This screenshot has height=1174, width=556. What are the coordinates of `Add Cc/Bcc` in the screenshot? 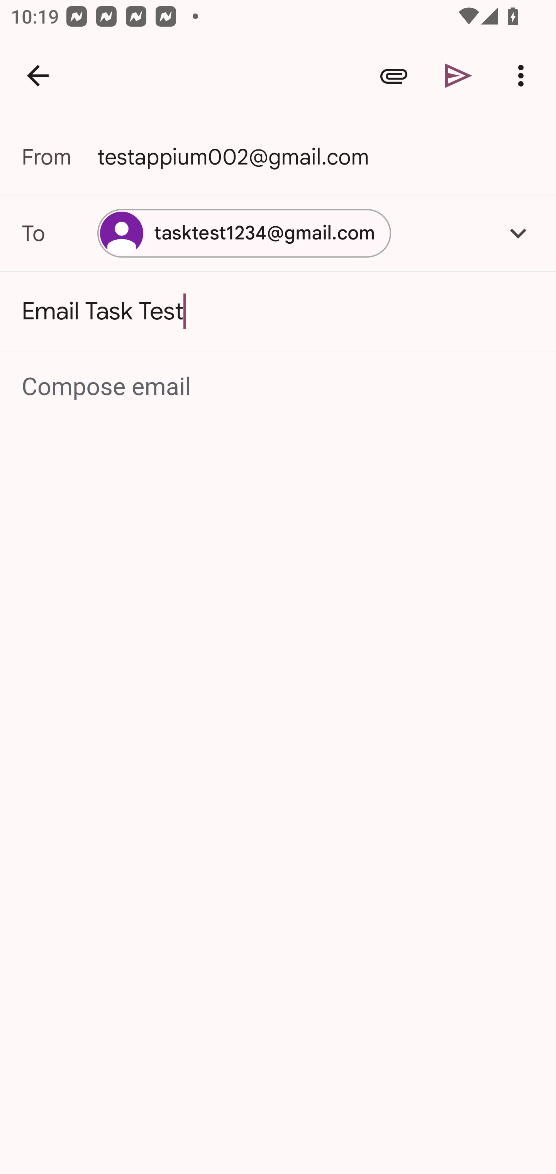 It's located at (518, 233).